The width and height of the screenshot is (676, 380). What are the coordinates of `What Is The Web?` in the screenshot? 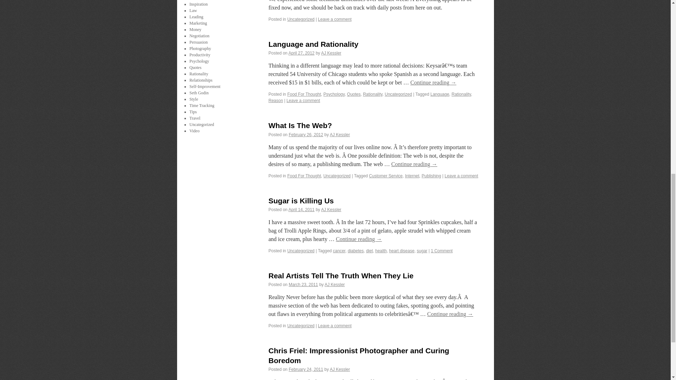 It's located at (300, 125).